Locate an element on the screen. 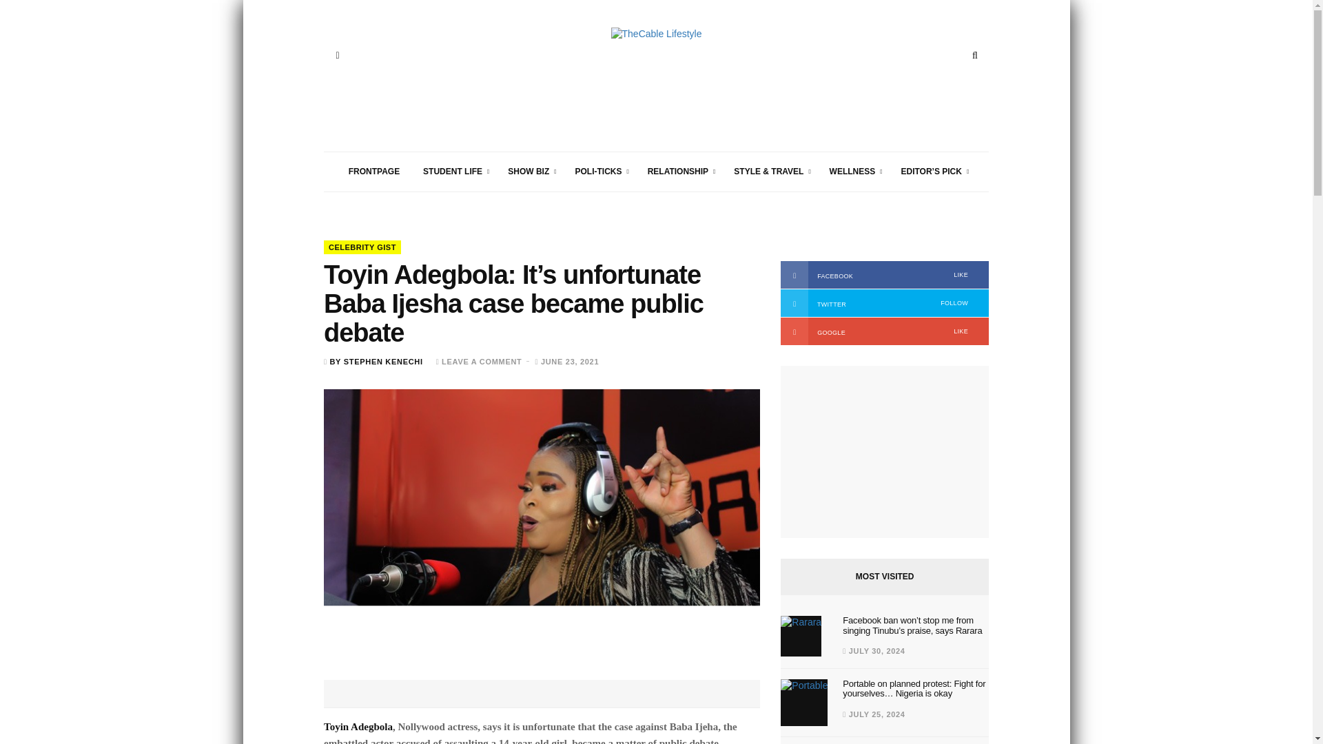 This screenshot has height=744, width=1323. Search is located at coordinates (974, 55).